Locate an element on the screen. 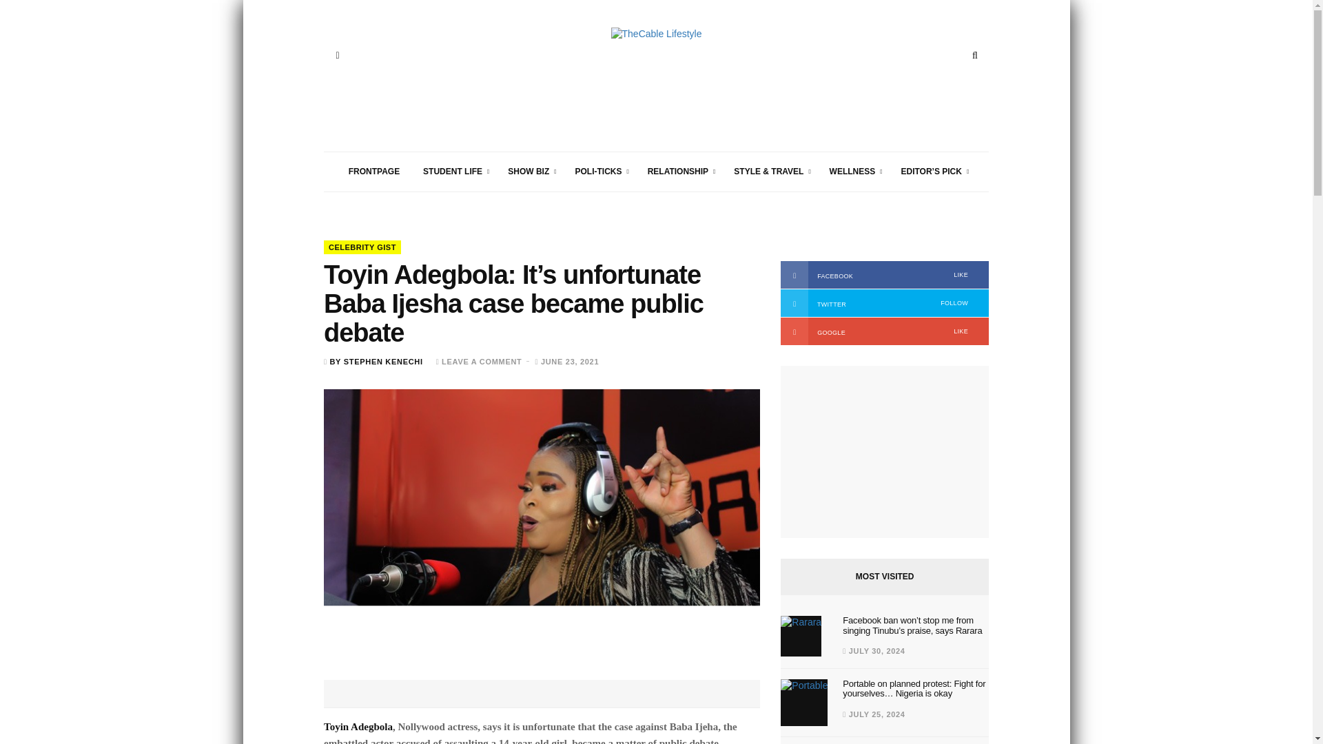 This screenshot has height=744, width=1323. Search is located at coordinates (974, 55).